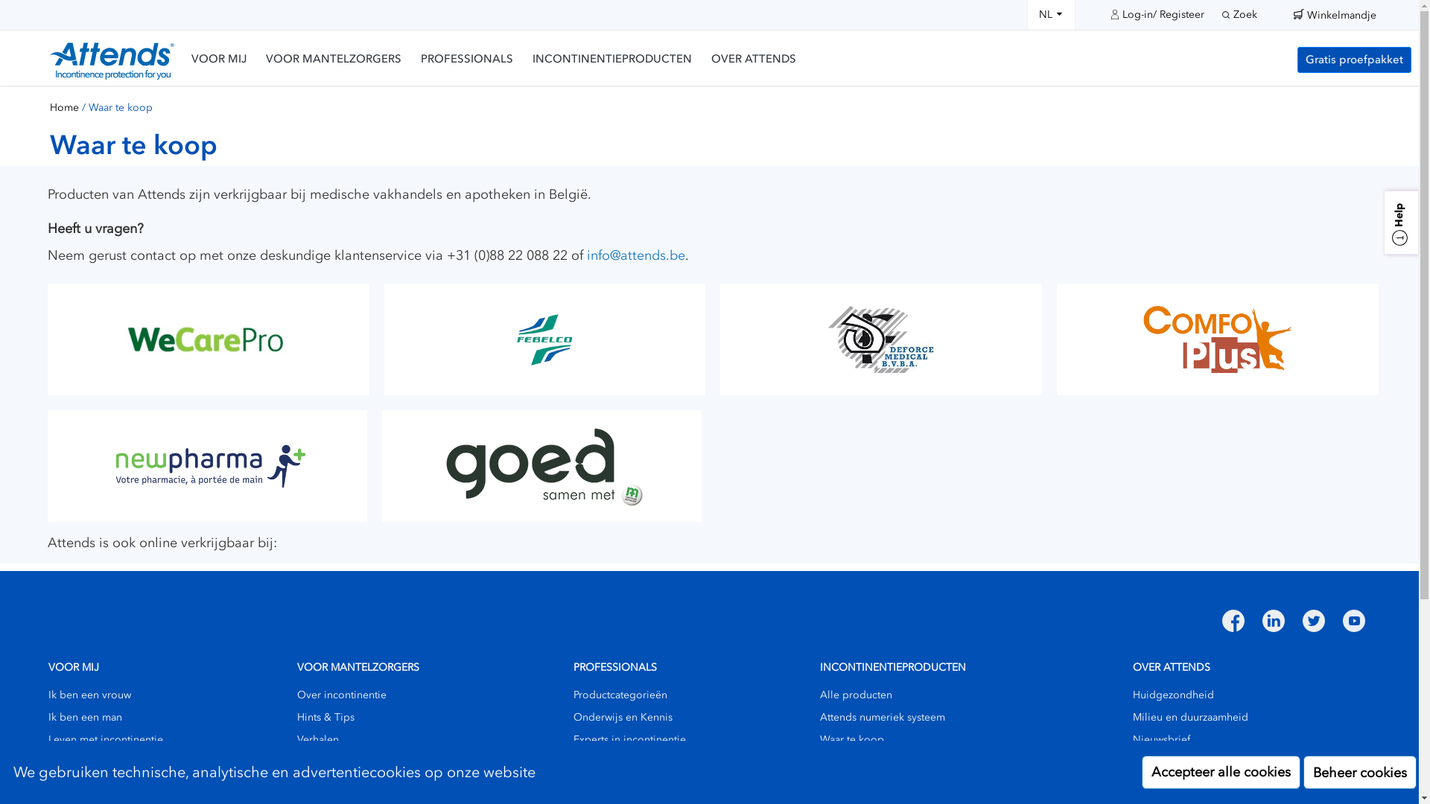 The image size is (1430, 804). What do you see at coordinates (318, 740) in the screenshot?
I see `Verhalen` at bounding box center [318, 740].